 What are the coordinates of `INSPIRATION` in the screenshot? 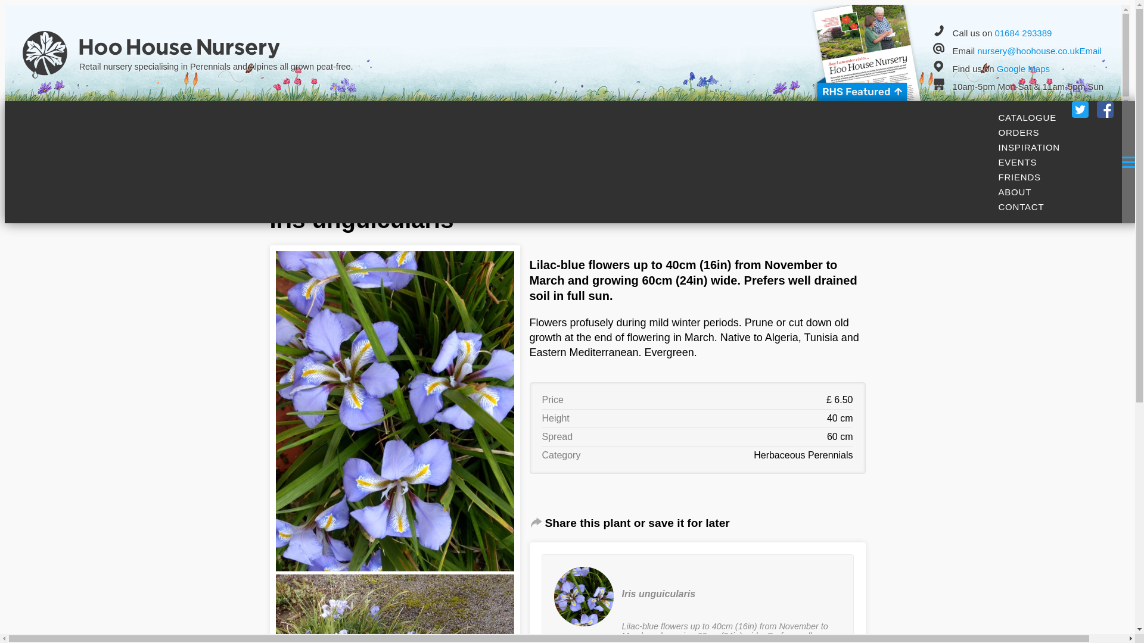 It's located at (1029, 147).